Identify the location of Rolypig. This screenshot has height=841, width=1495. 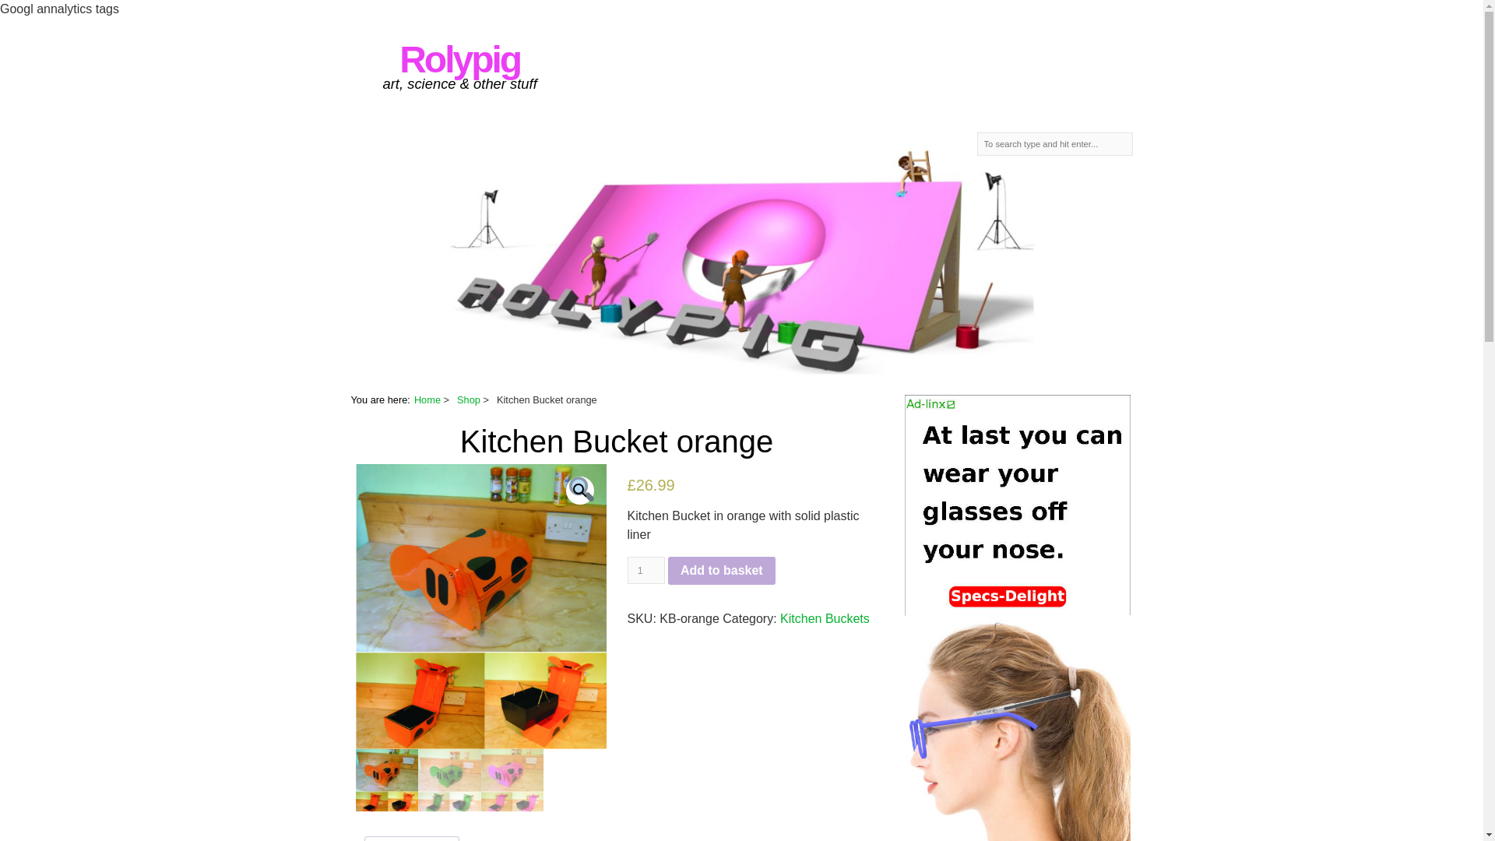
(459, 59).